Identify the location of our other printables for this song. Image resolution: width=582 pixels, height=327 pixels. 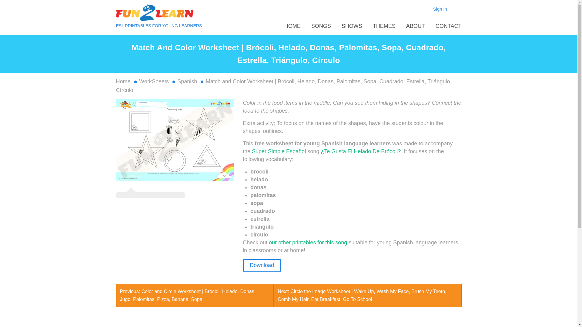
(308, 242).